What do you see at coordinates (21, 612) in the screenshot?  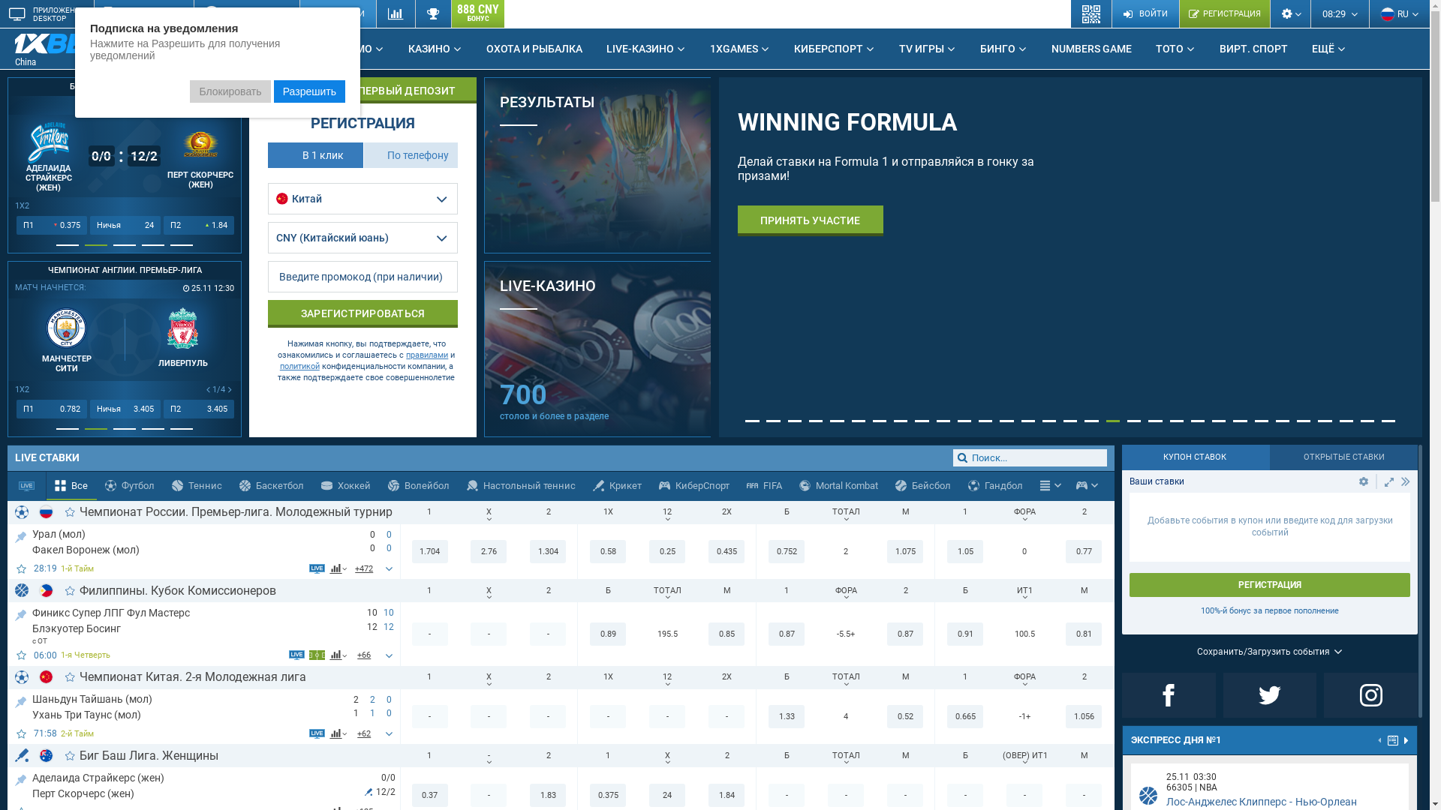 I see `TOP` at bounding box center [21, 612].